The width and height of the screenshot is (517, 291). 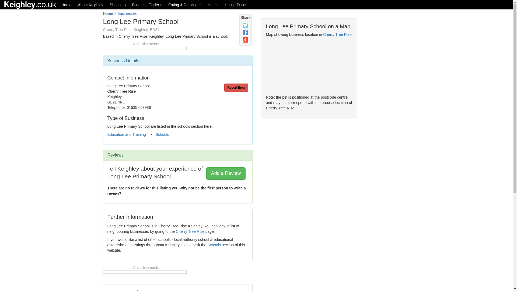 What do you see at coordinates (126, 134) in the screenshot?
I see `Education and Training` at bounding box center [126, 134].